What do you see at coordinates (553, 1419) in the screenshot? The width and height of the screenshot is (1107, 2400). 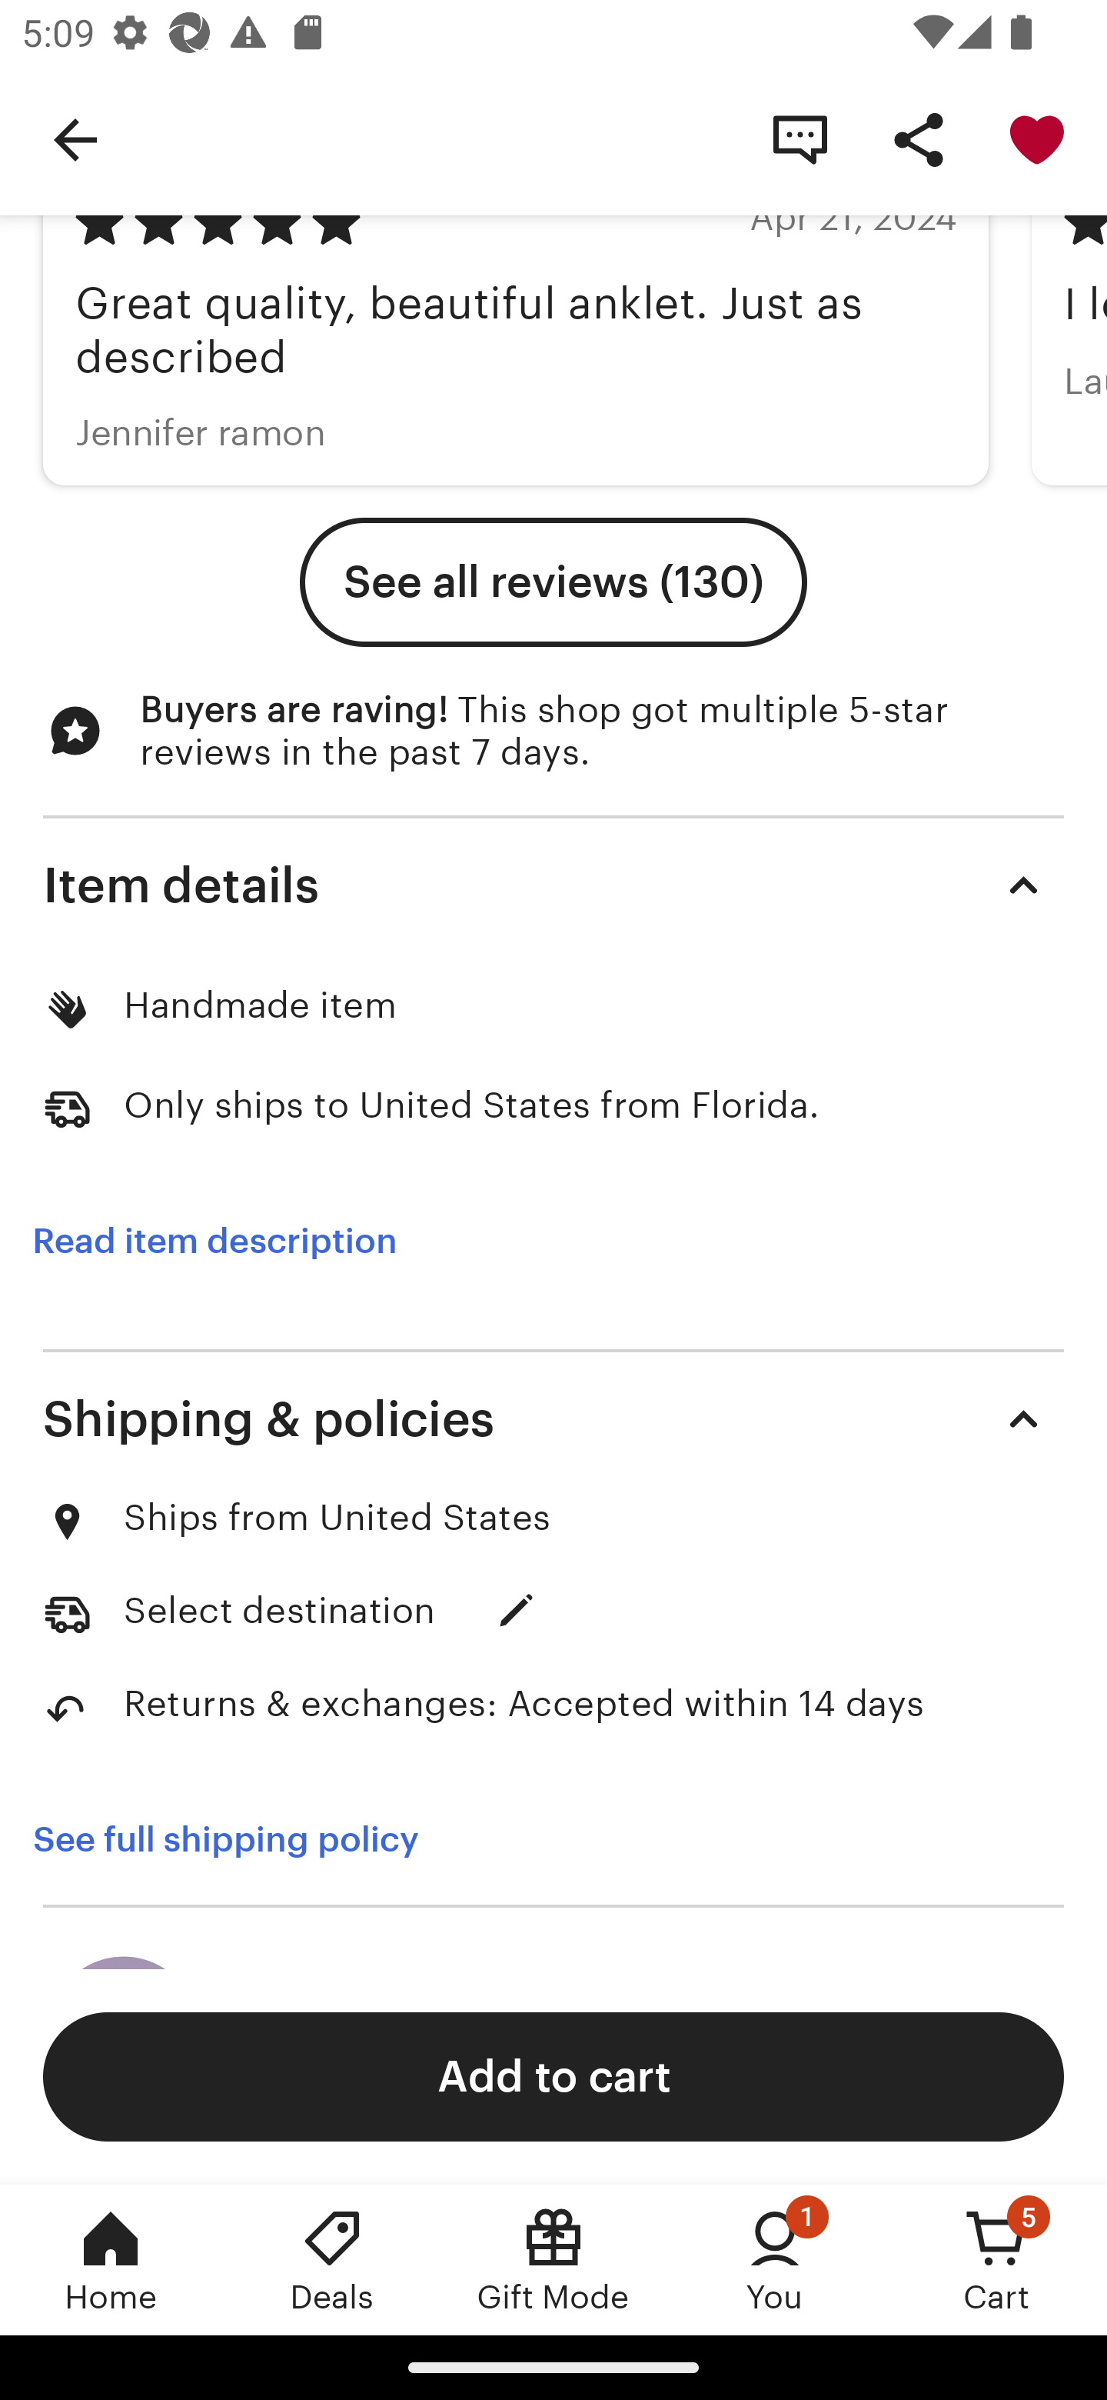 I see `Shipping & policies` at bounding box center [553, 1419].